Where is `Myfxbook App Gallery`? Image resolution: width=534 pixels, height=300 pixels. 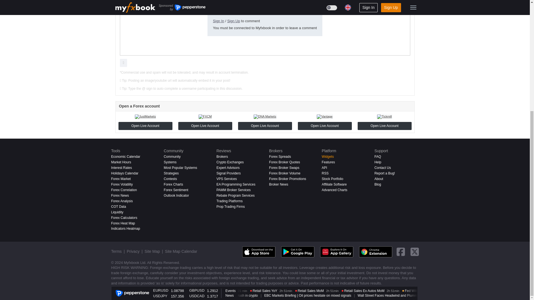
Myfxbook App Gallery is located at coordinates (337, 252).